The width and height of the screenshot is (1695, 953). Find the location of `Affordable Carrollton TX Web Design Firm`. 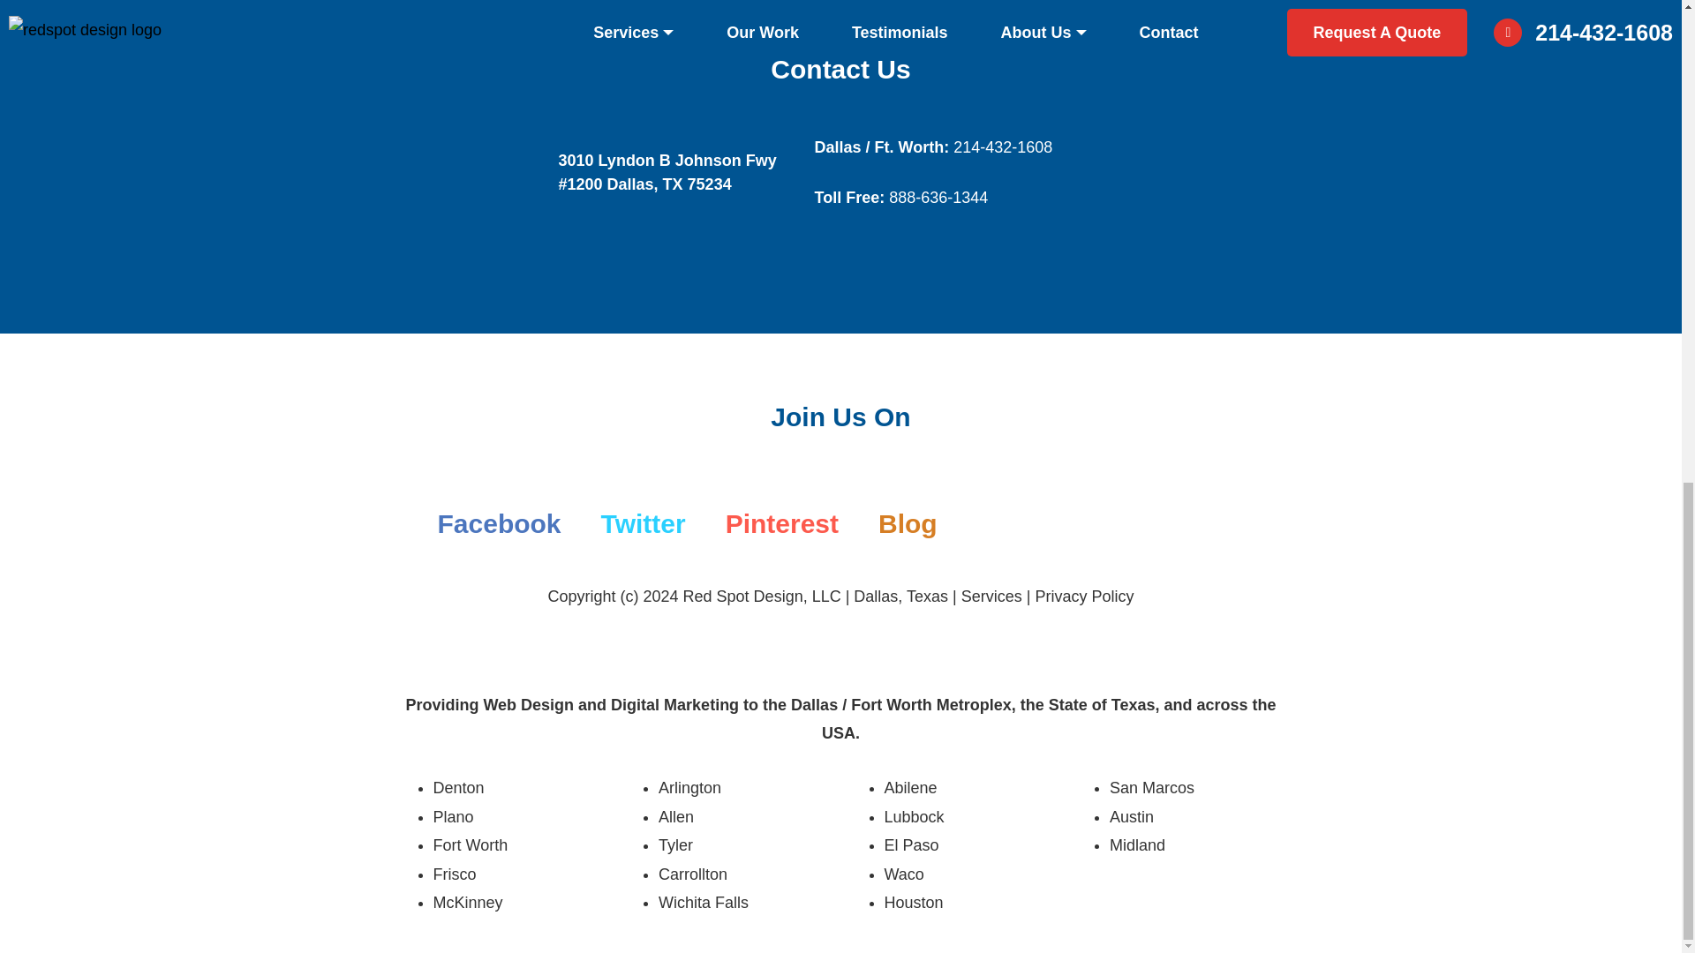

Affordable Carrollton TX Web Design Firm is located at coordinates (692, 874).